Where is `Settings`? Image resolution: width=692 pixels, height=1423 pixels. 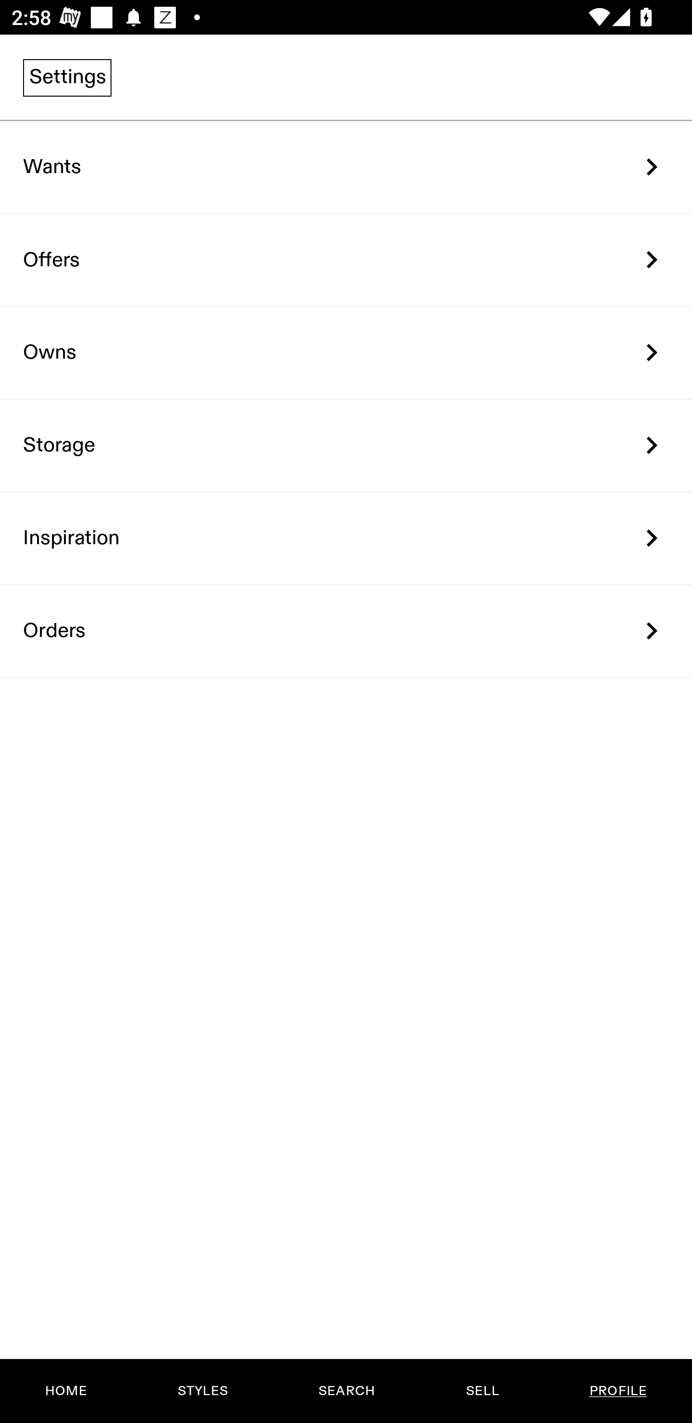
Settings is located at coordinates (67, 77).